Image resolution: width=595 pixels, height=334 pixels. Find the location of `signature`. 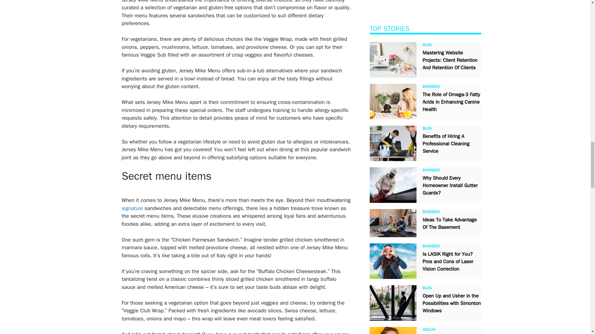

signature is located at coordinates (132, 208).